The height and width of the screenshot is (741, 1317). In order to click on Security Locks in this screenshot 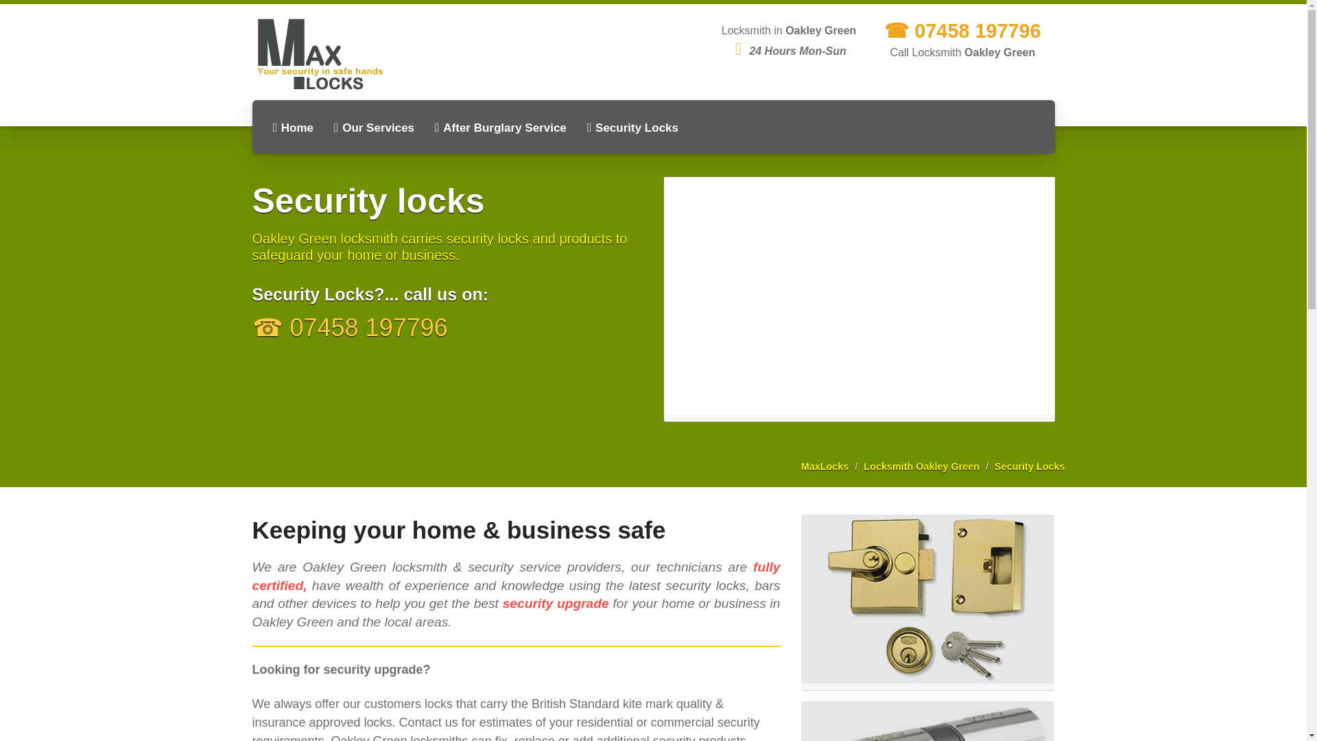, I will do `click(1029, 466)`.